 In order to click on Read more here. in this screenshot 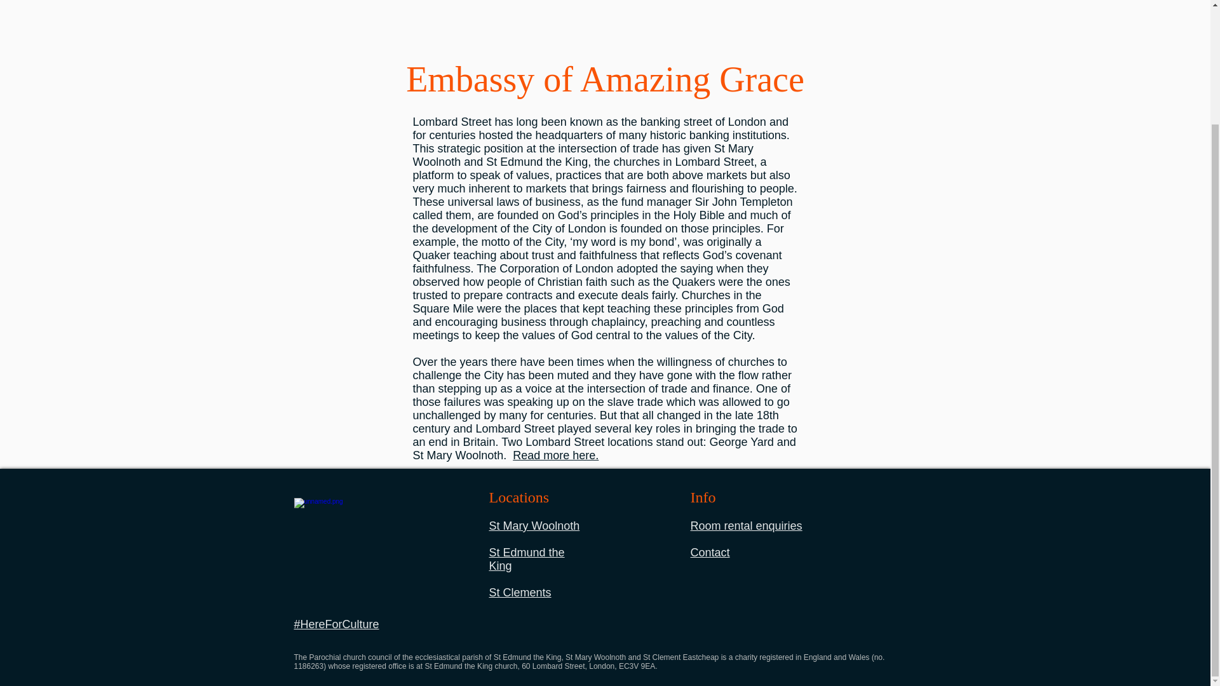, I will do `click(555, 455)`.